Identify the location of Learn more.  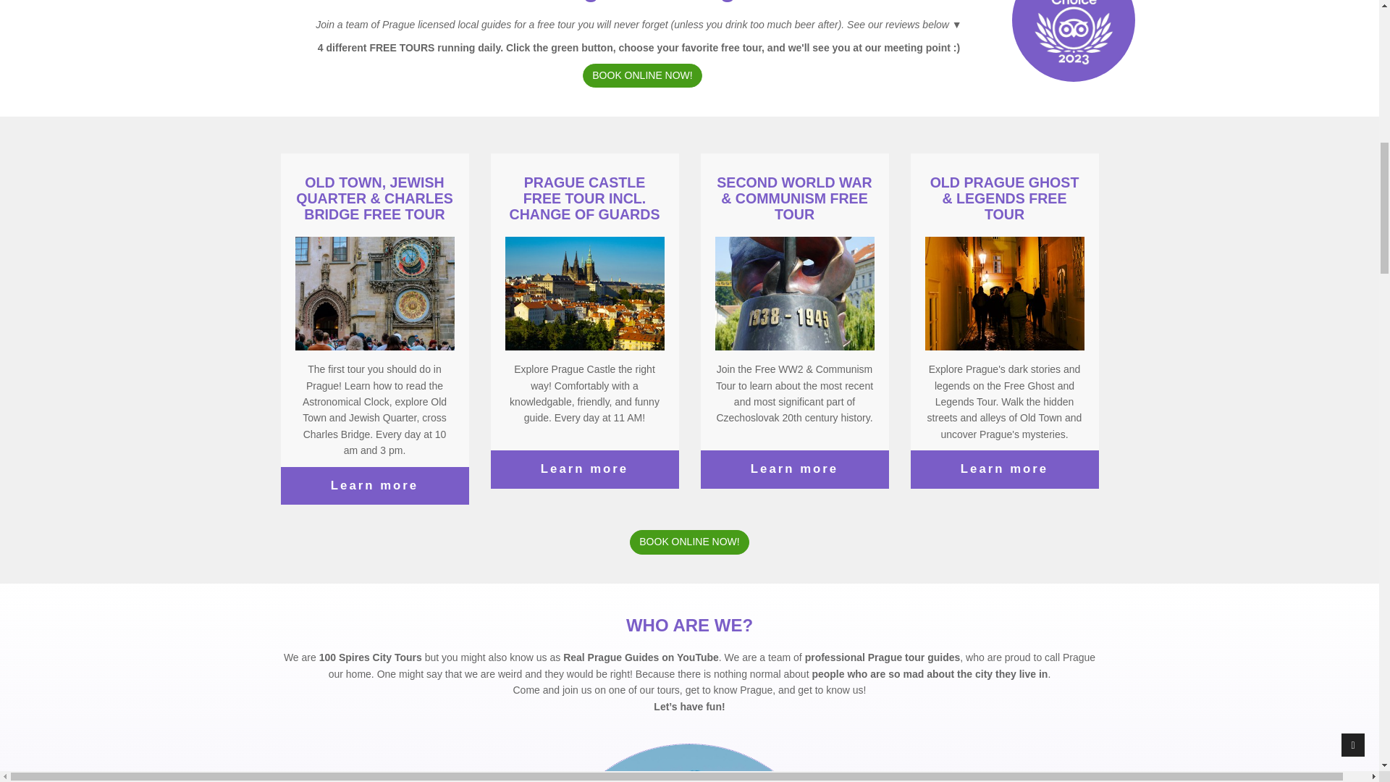
(374, 485).